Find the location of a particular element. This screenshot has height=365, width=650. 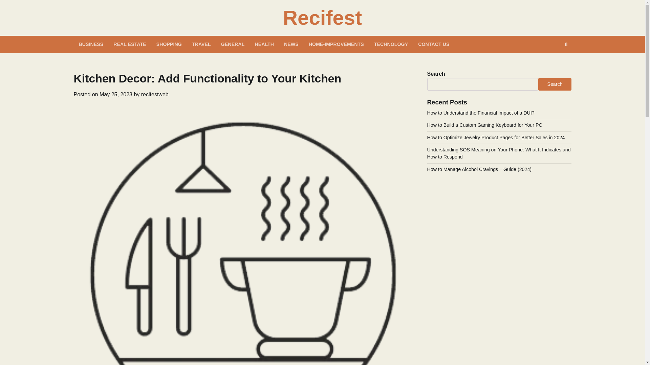

Search is located at coordinates (566, 44).